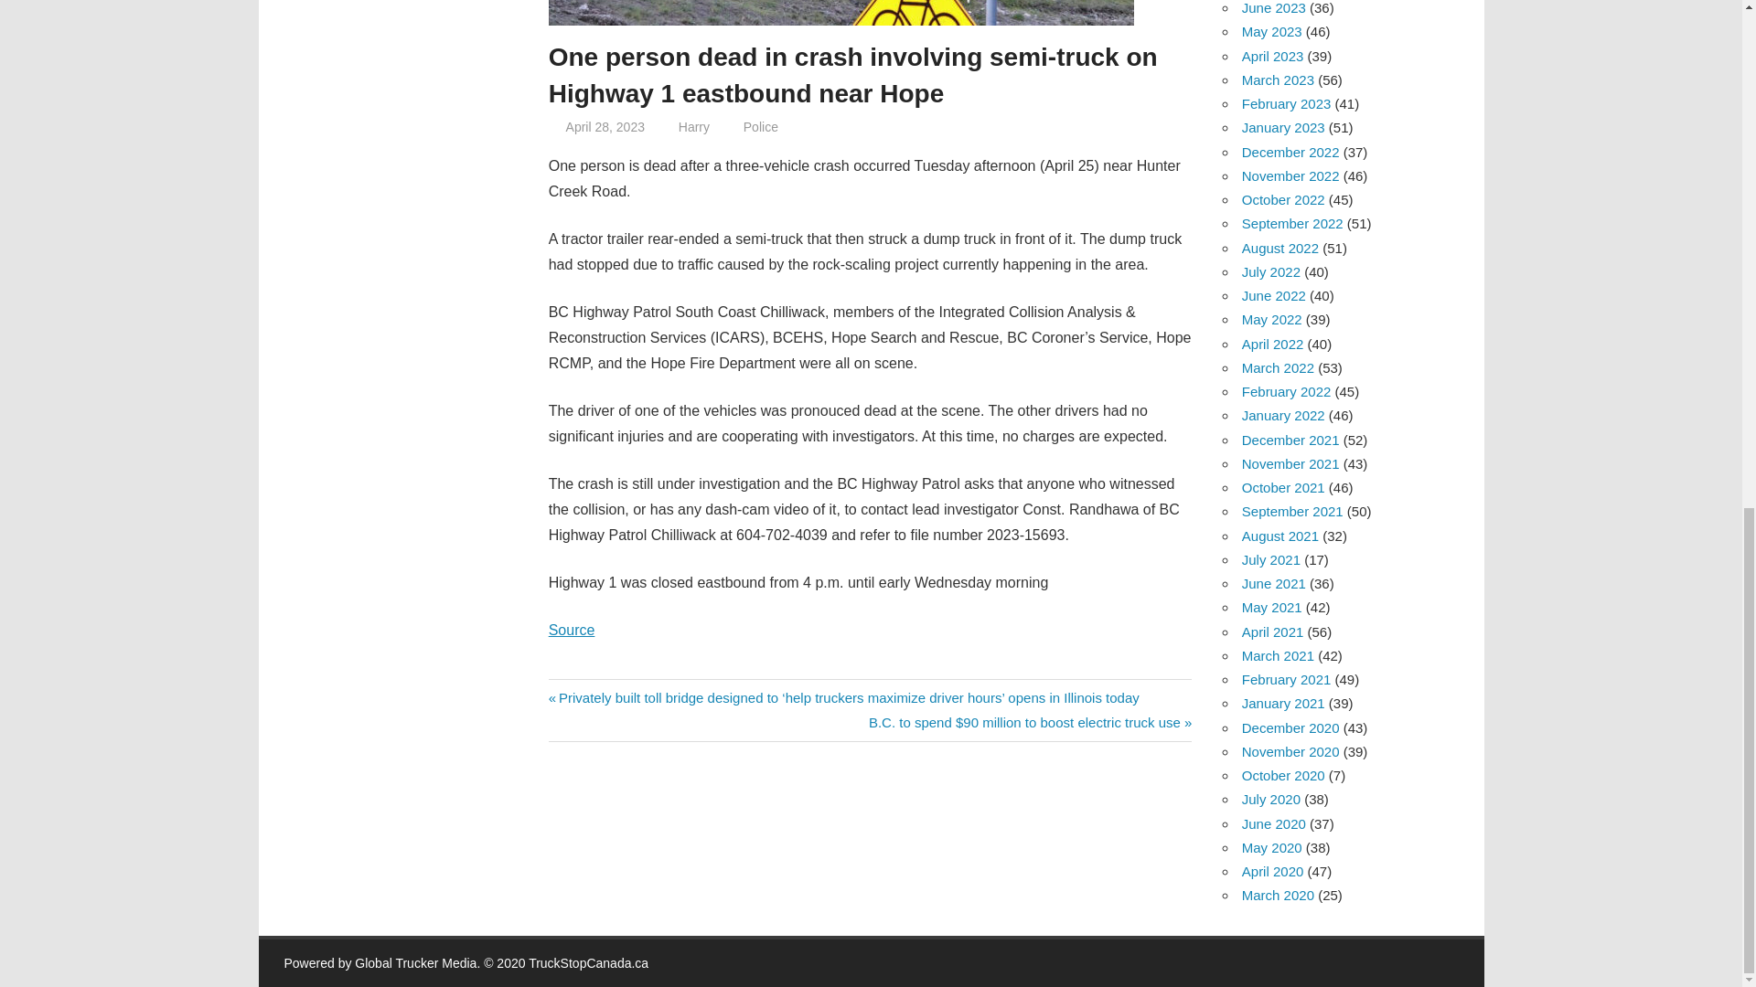 This screenshot has height=987, width=1756. Describe the element at coordinates (571, 630) in the screenshot. I see `Source` at that location.